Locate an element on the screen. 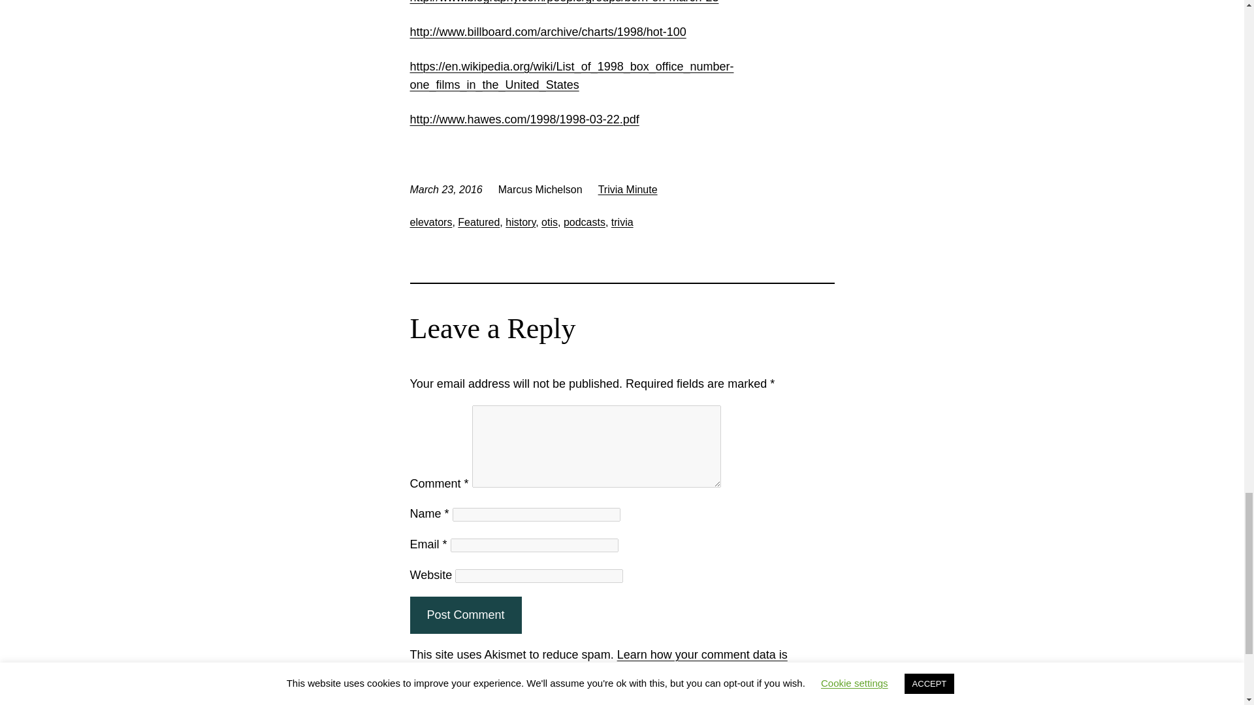 This screenshot has width=1254, height=705. trivia is located at coordinates (622, 222).